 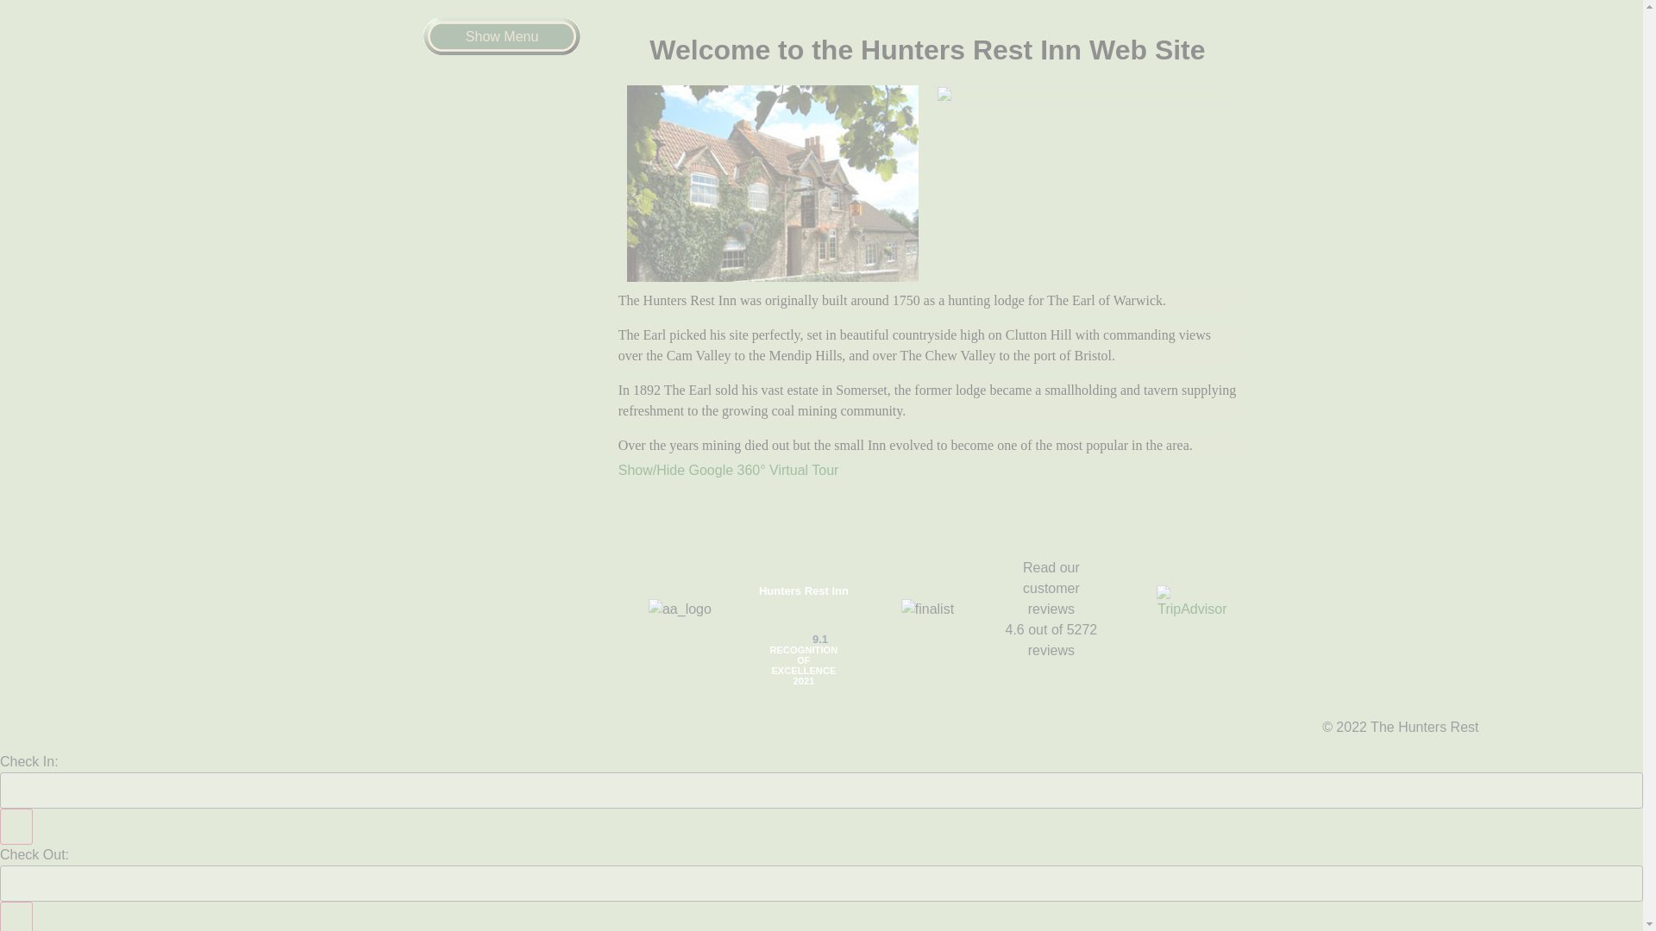 I want to click on Hunters Rest Inn, so click(x=804, y=591).